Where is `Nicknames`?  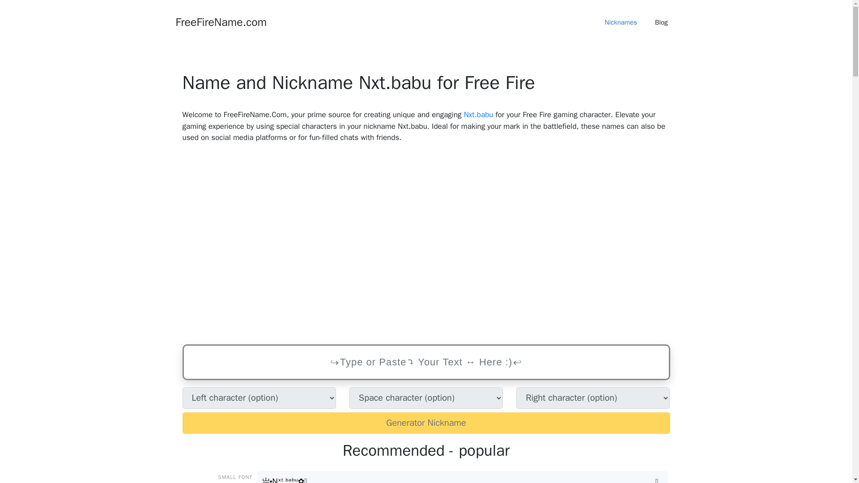 Nicknames is located at coordinates (621, 22).